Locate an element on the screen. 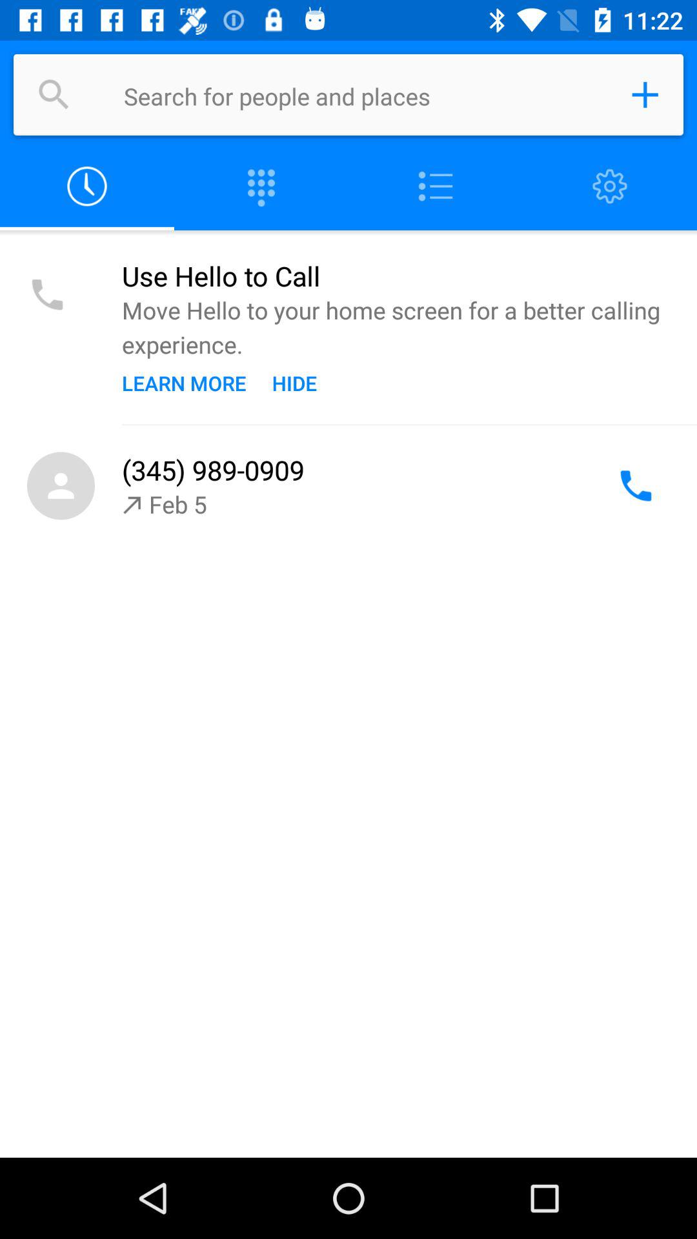 The height and width of the screenshot is (1239, 697). click to search people is located at coordinates (364, 95).